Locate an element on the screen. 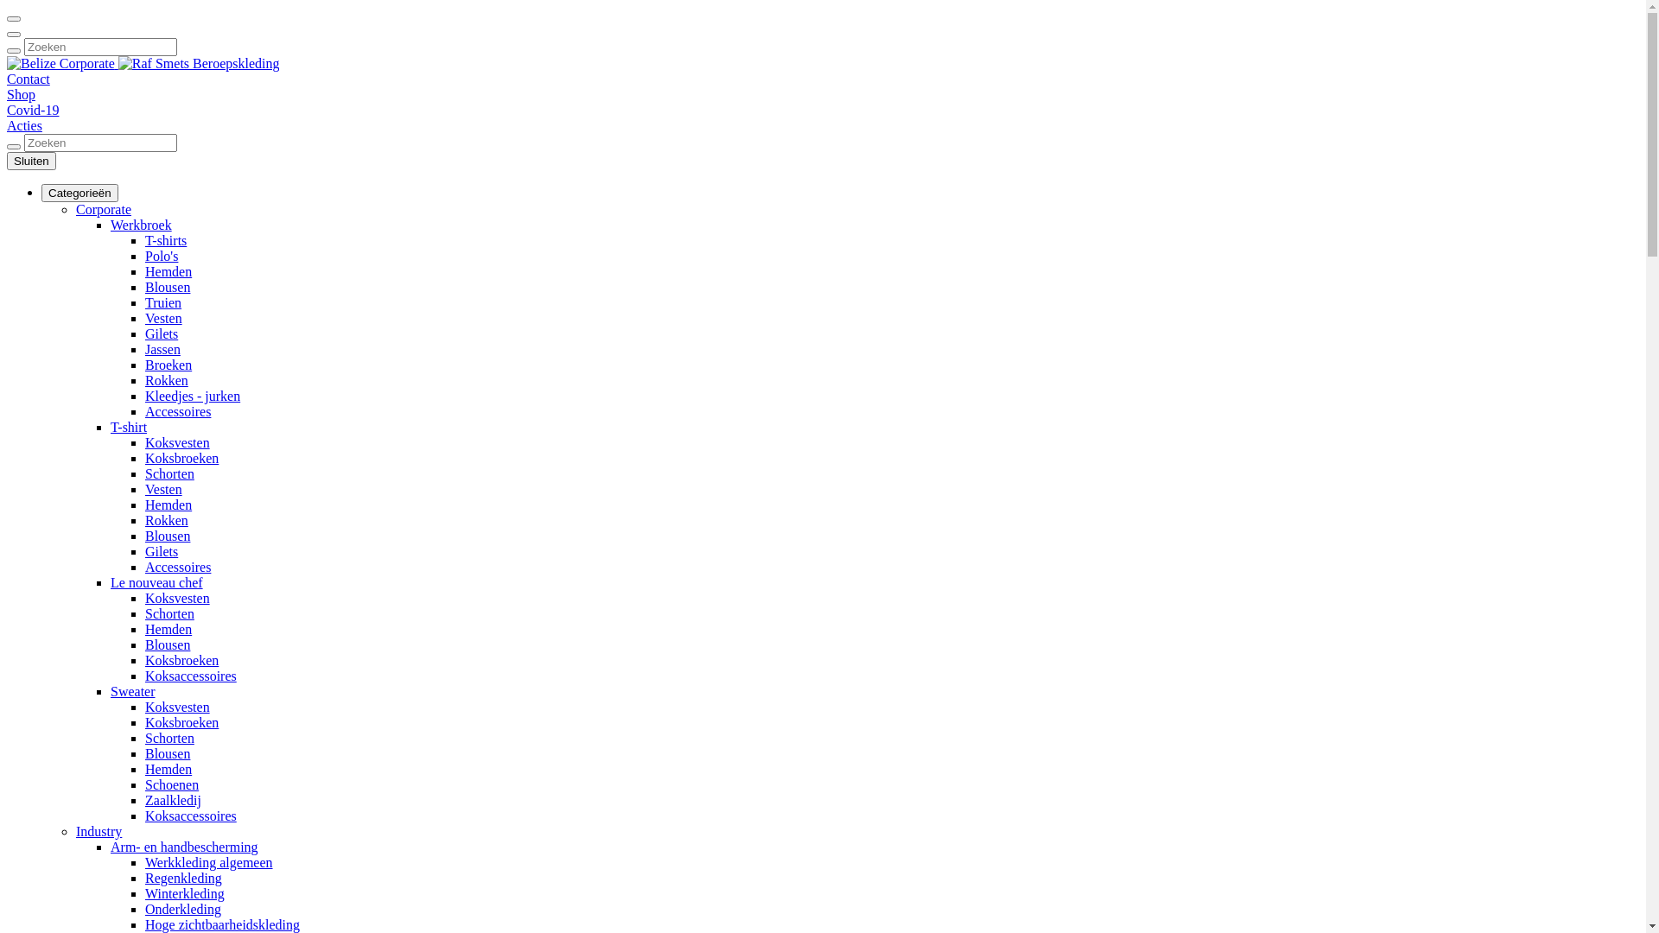 Image resolution: width=1659 pixels, height=933 pixels. Blousen is located at coordinates (168, 753).